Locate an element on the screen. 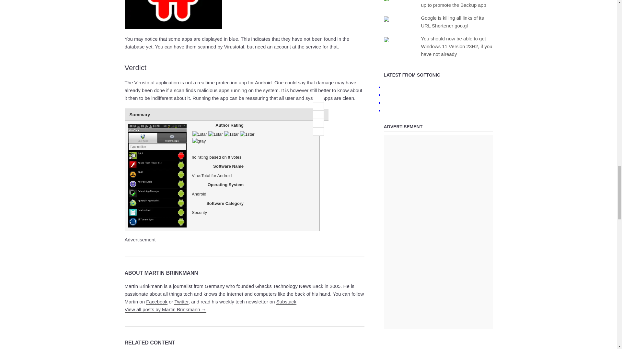  1 is located at coordinates (318, 98).